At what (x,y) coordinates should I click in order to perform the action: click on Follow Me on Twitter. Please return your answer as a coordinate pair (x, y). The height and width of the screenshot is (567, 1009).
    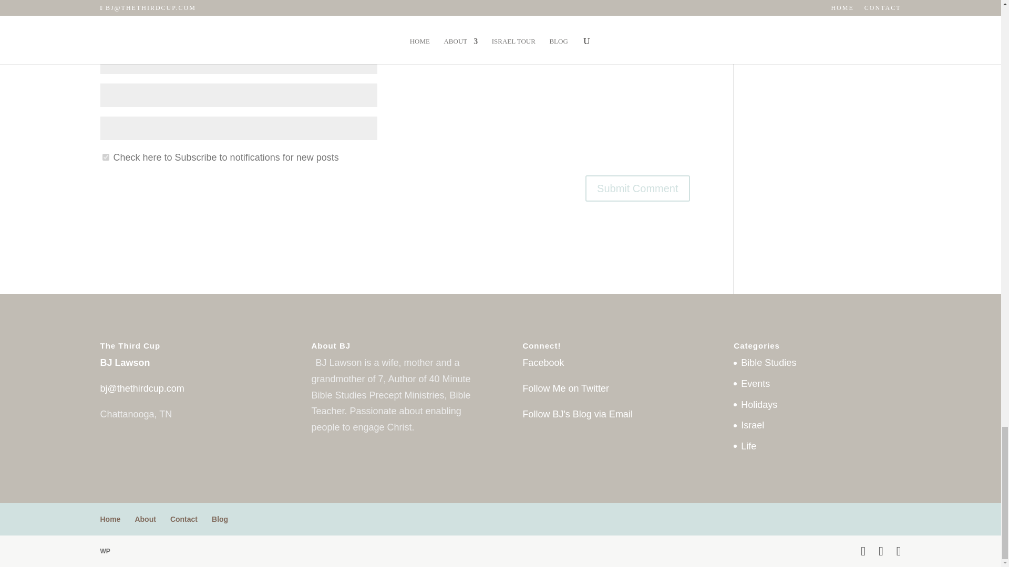
    Looking at the image, I should click on (565, 388).